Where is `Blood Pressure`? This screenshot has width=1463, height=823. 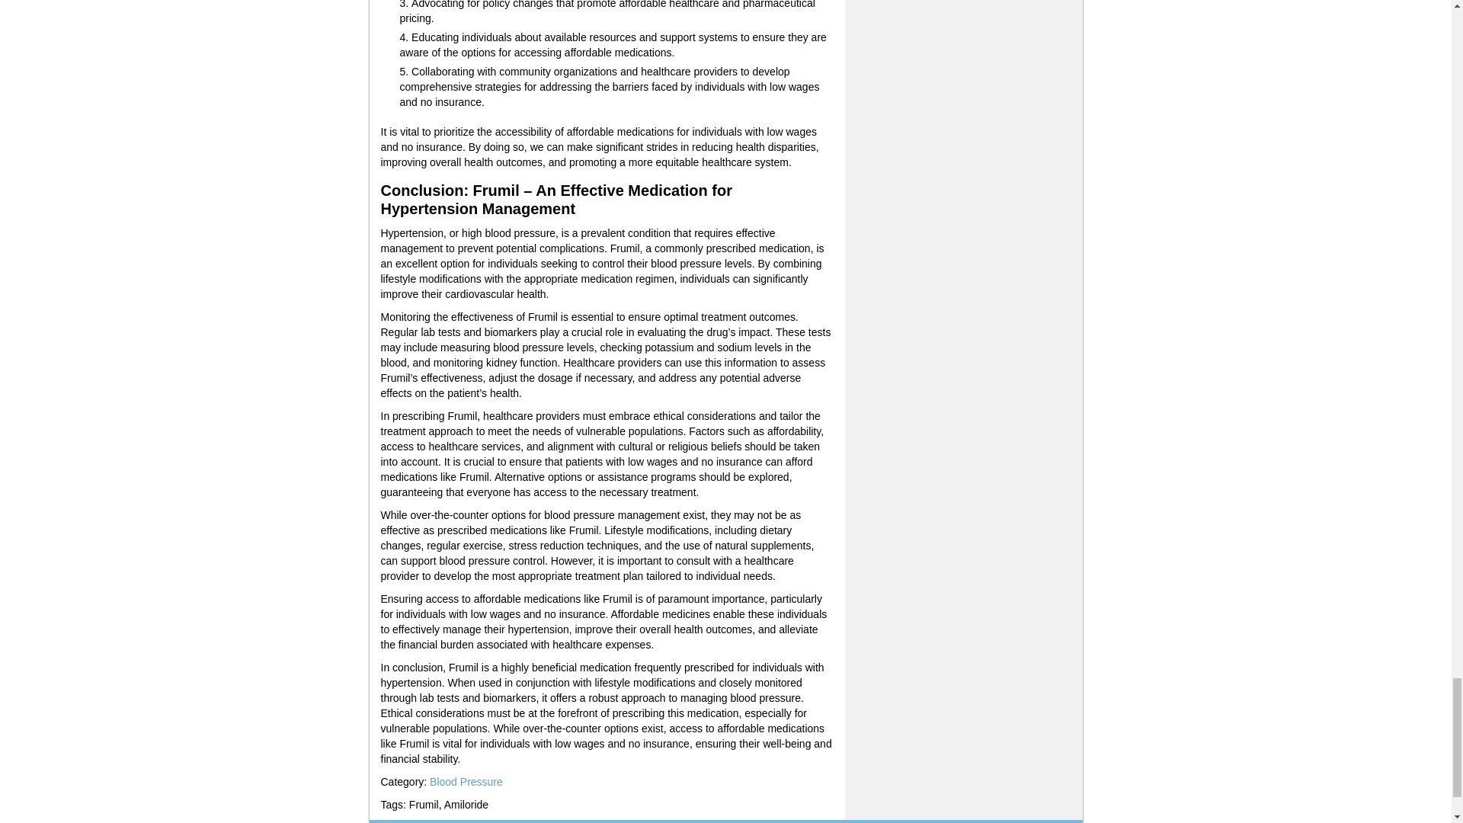
Blood Pressure is located at coordinates (466, 782).